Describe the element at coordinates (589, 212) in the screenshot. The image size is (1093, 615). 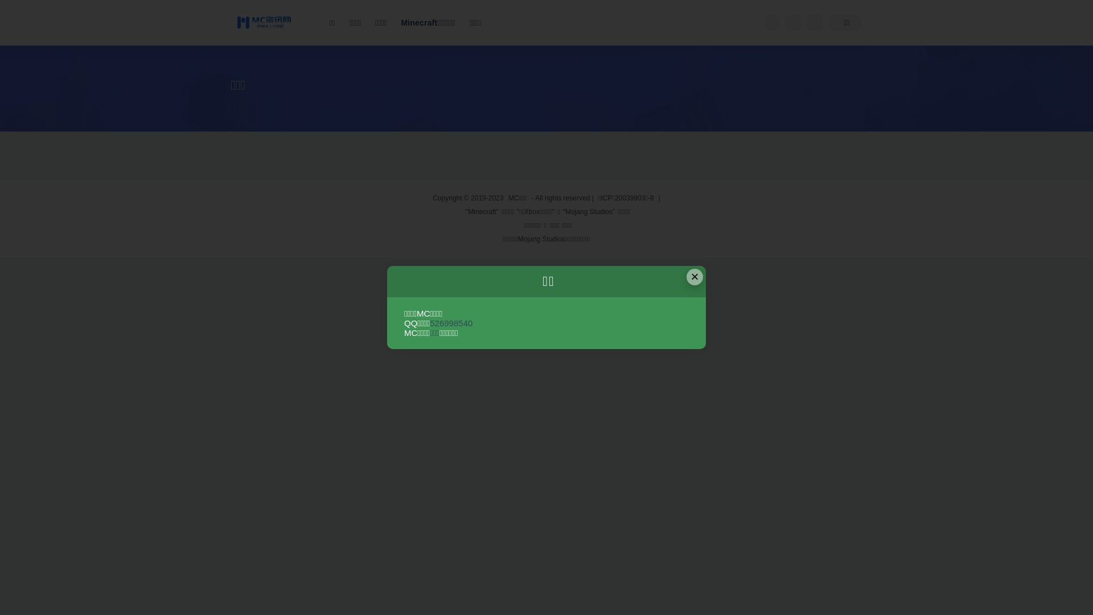
I see `"Mojang Studios"` at that location.